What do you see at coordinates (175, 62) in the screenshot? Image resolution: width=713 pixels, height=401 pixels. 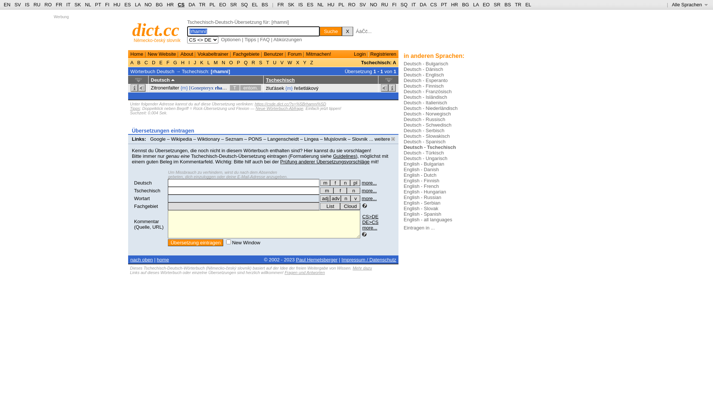 I see `G` at bounding box center [175, 62].